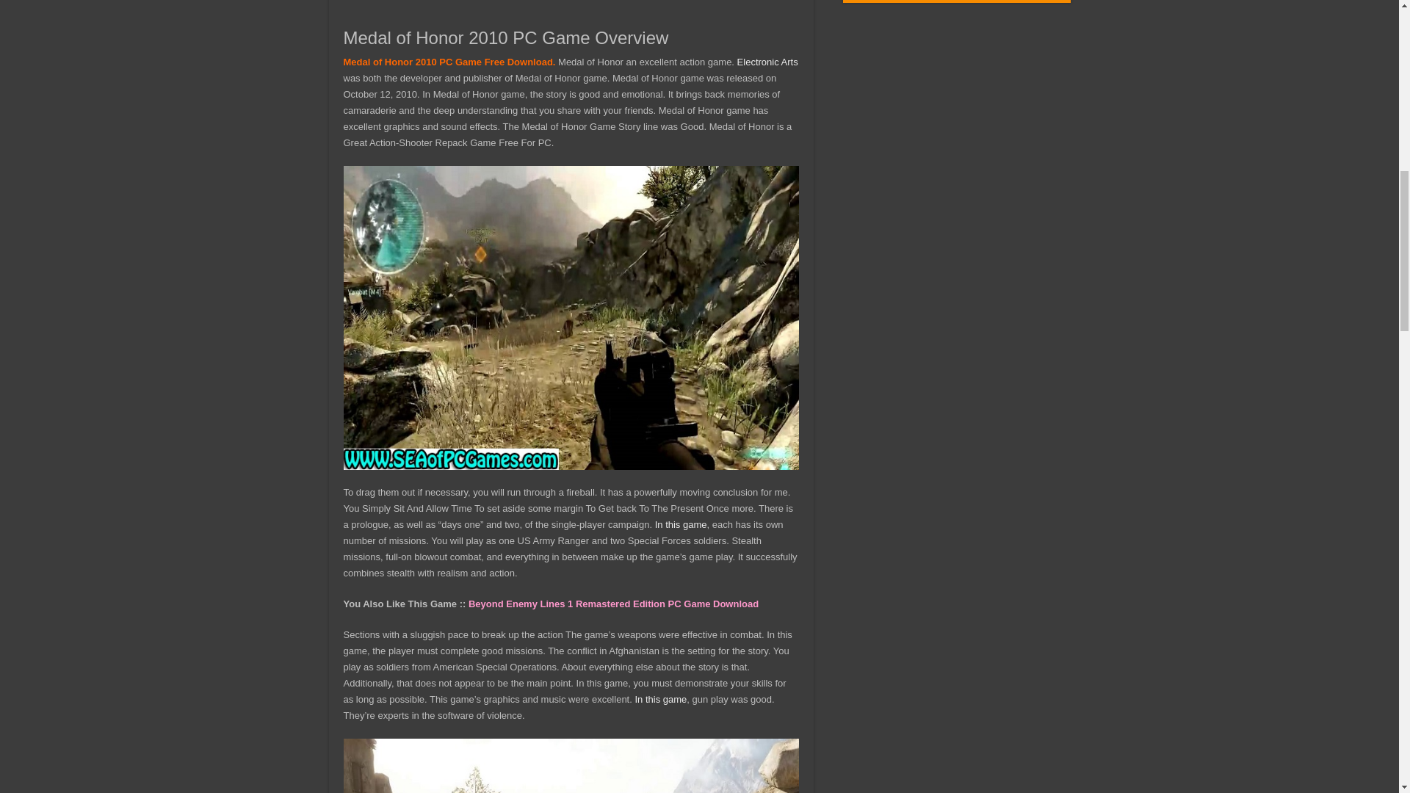  Describe the element at coordinates (612, 604) in the screenshot. I see `Beyond Enemy Lines 1 Remastered Edition PC Game Download` at that location.